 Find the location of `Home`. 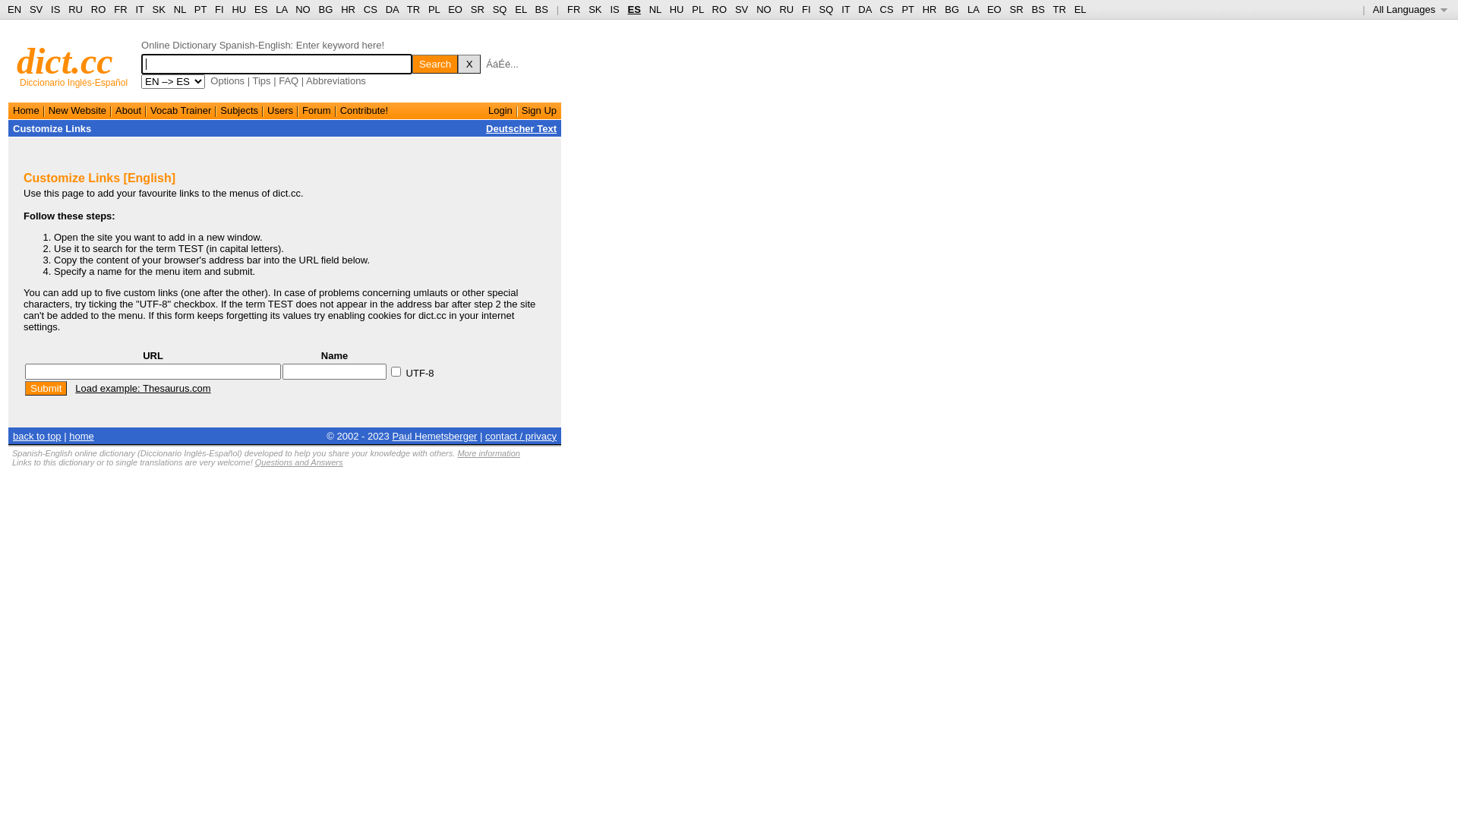

Home is located at coordinates (26, 111).